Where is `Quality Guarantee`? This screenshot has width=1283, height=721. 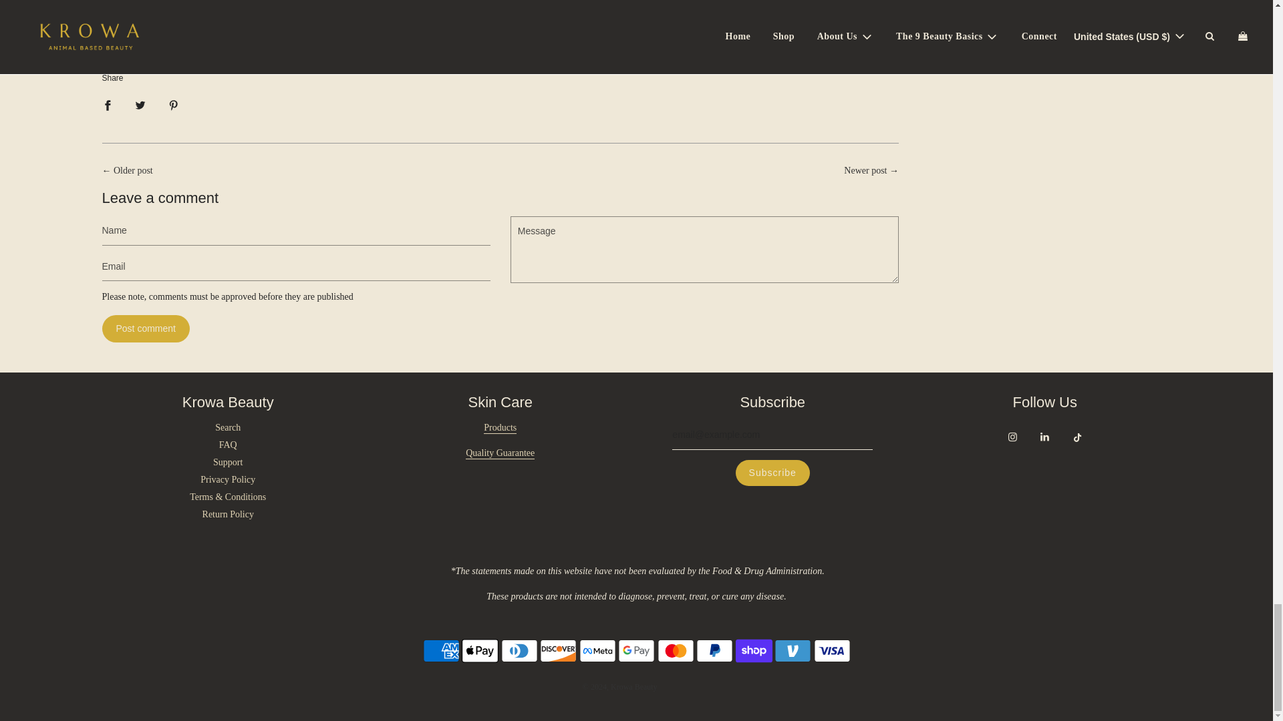
Quality Guarantee is located at coordinates (500, 453).